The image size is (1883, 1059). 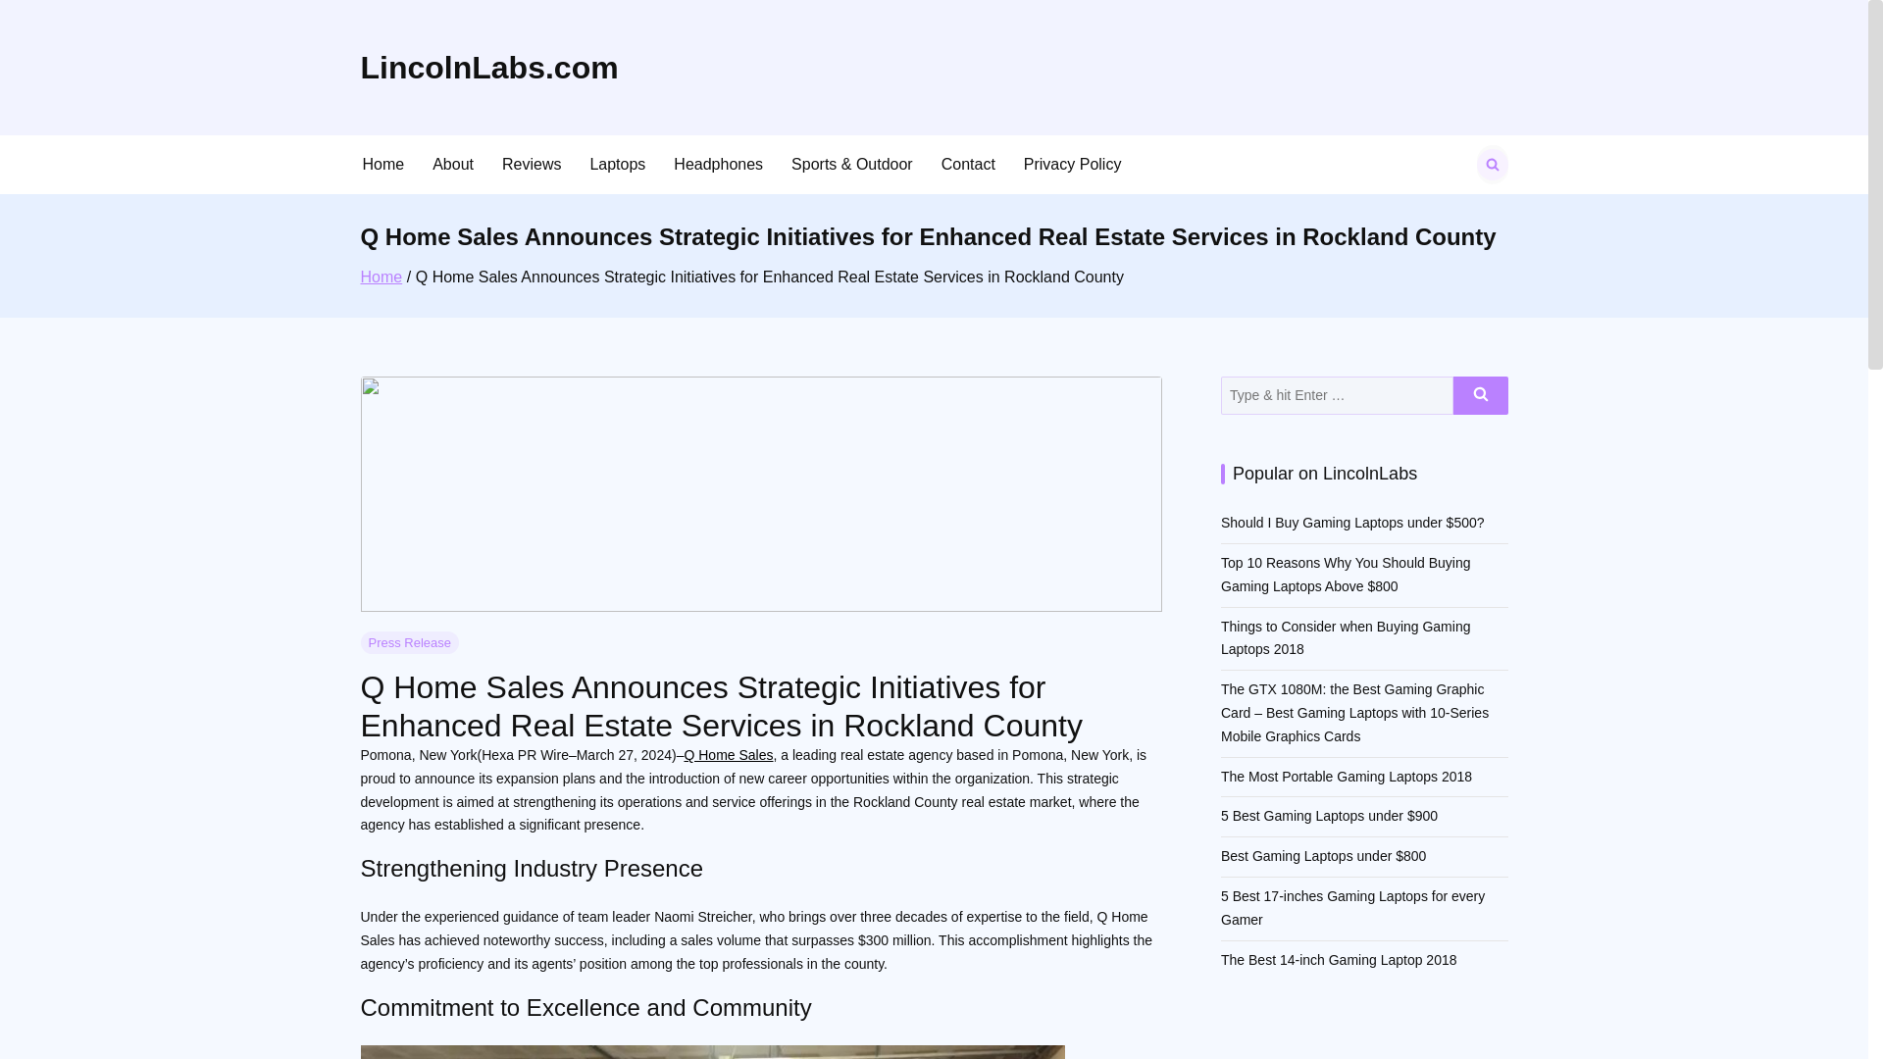 I want to click on Q Home Sales, so click(x=728, y=755).